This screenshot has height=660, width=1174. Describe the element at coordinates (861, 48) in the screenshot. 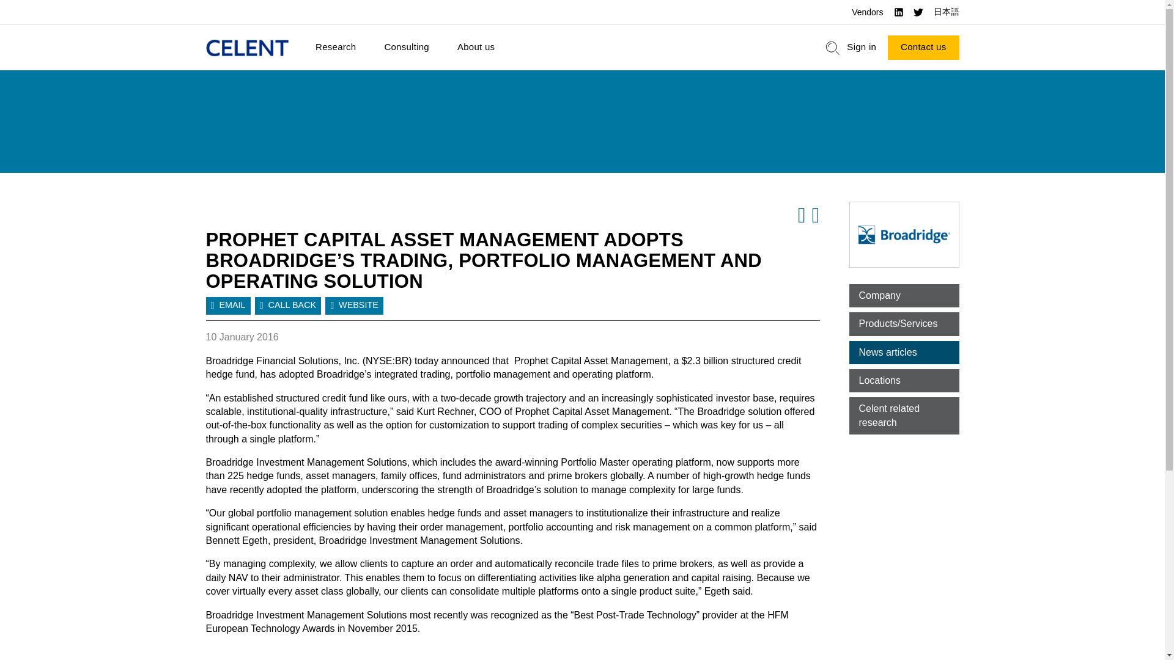

I see `Sign in` at that location.